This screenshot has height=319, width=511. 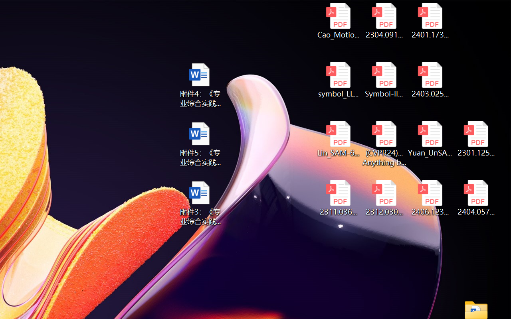 I want to click on 2311.03658v2.pdf, so click(x=338, y=198).